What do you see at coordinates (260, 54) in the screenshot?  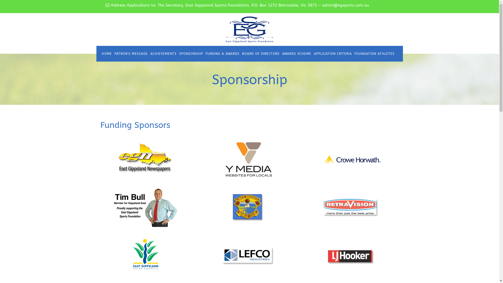 I see `BOARD OF DIRECTORS` at bounding box center [260, 54].